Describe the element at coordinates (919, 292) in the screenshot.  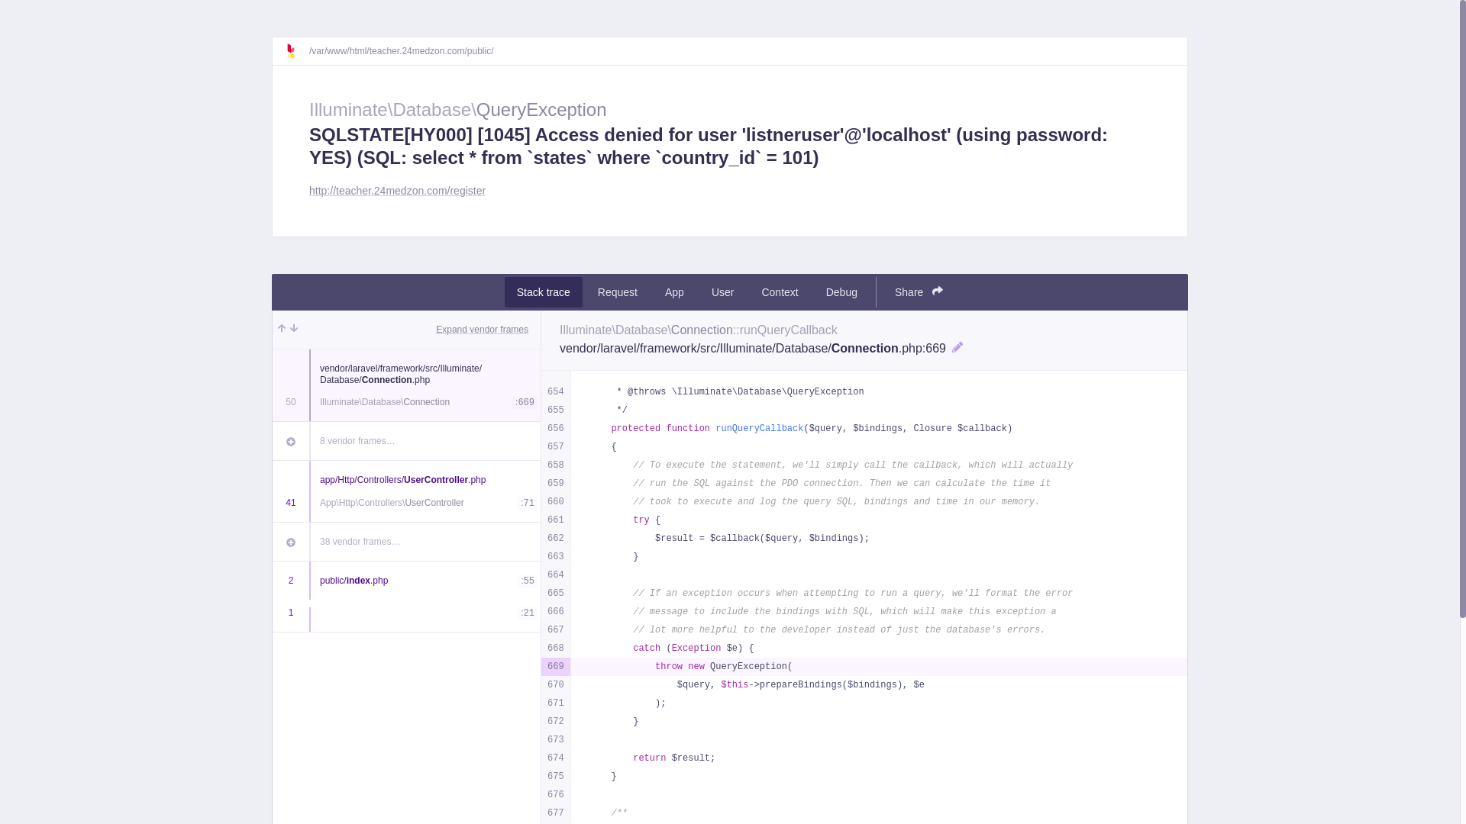
I see `Share` at that location.